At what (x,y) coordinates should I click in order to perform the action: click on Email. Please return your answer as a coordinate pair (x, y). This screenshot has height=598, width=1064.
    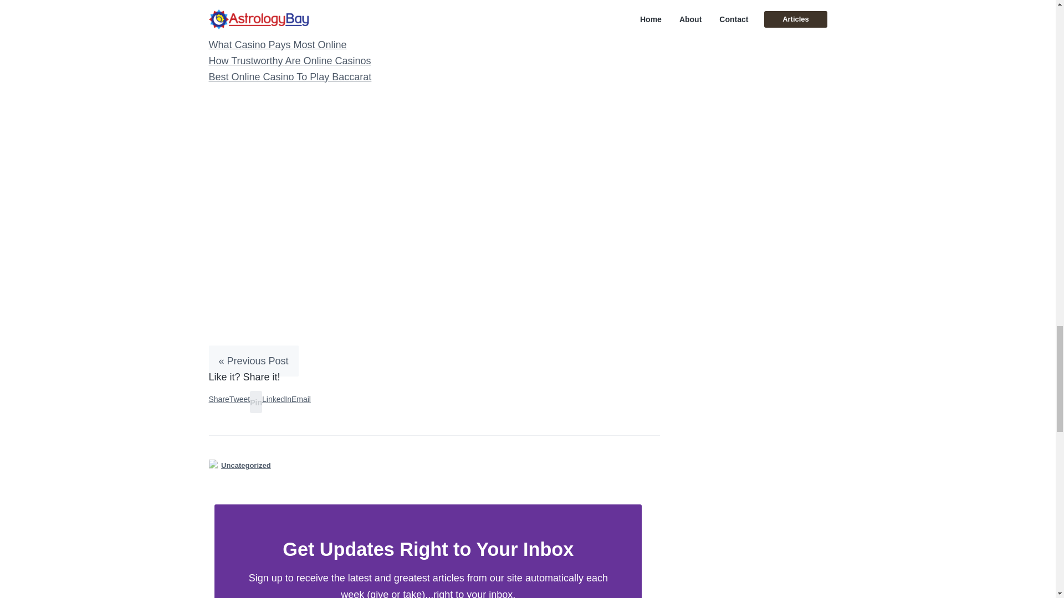
    Looking at the image, I should click on (301, 399).